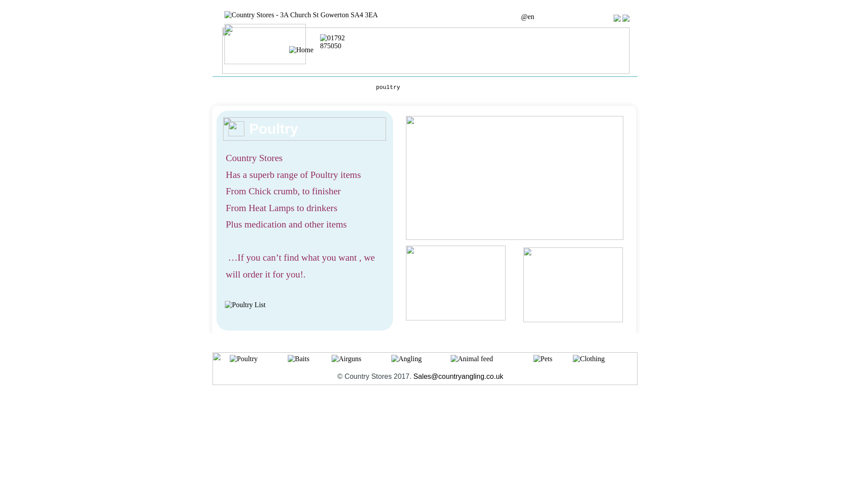  Describe the element at coordinates (626, 18) in the screenshot. I see `Print` at that location.